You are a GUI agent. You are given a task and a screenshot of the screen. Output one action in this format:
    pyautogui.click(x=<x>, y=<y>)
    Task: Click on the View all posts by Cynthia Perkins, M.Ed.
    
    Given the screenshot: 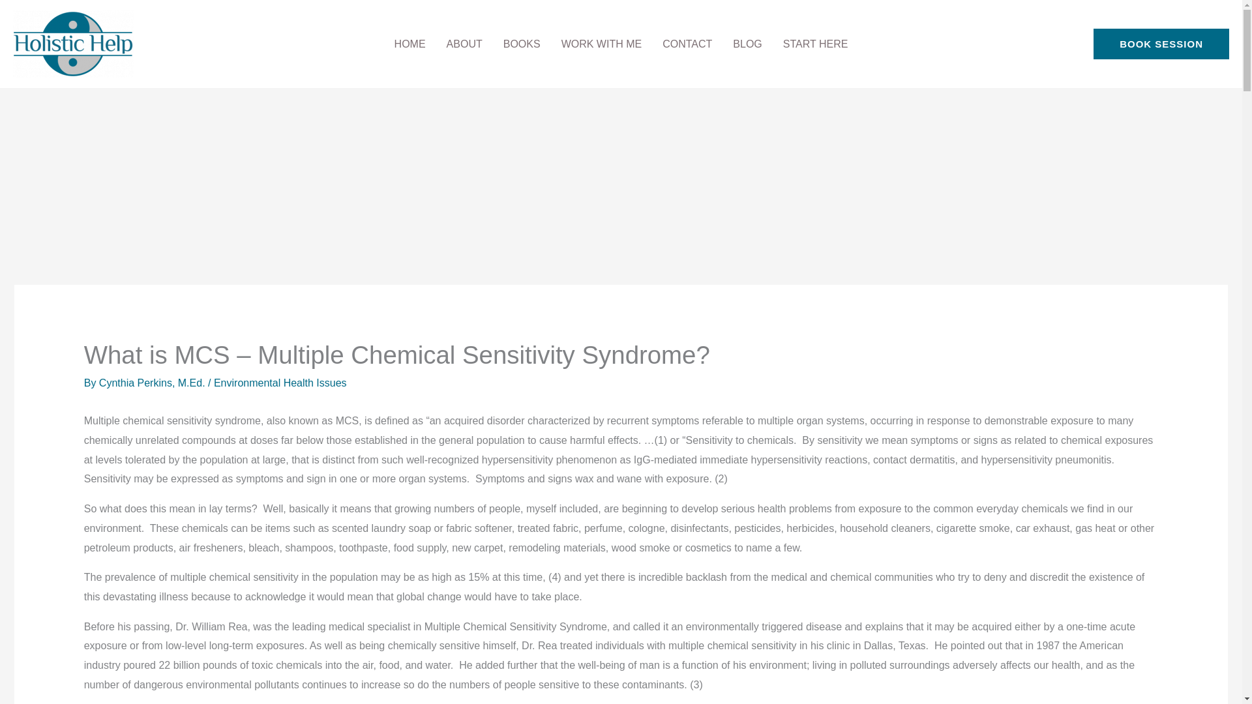 What is the action you would take?
    pyautogui.click(x=153, y=383)
    